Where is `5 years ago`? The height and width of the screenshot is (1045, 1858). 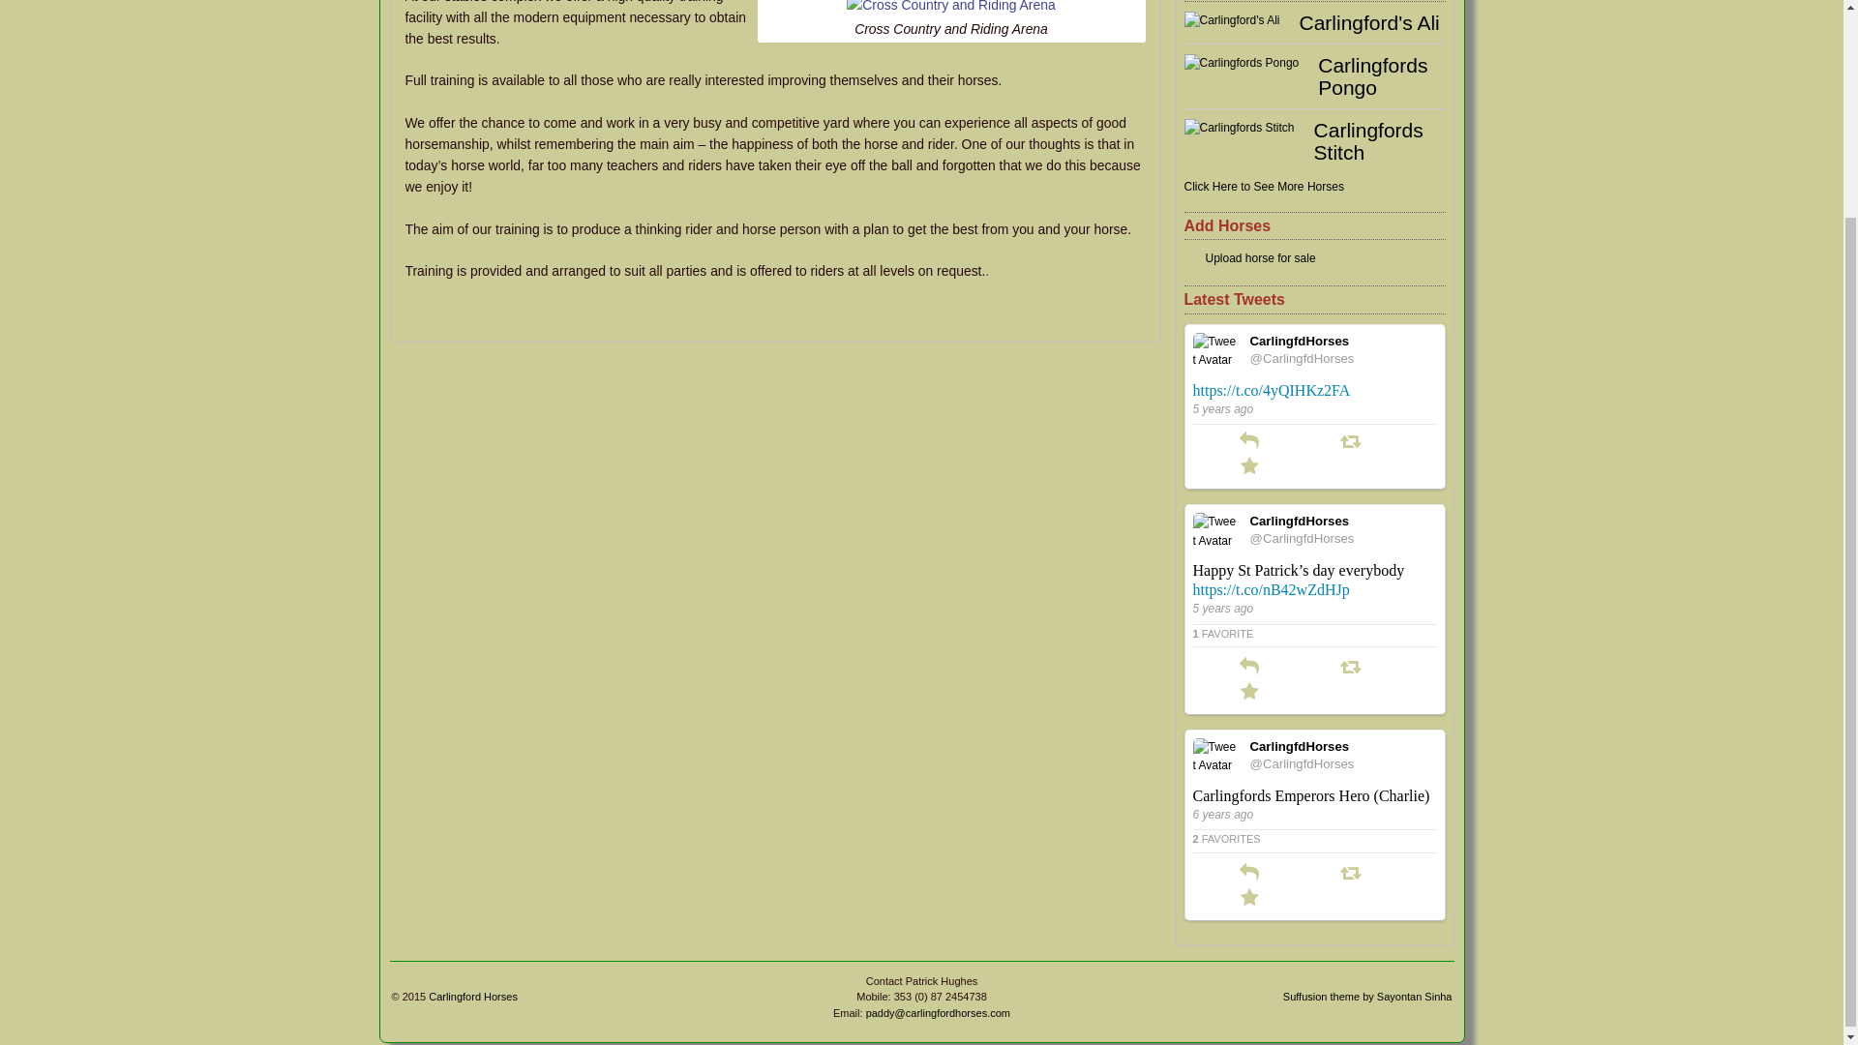 5 years ago is located at coordinates (1222, 408).